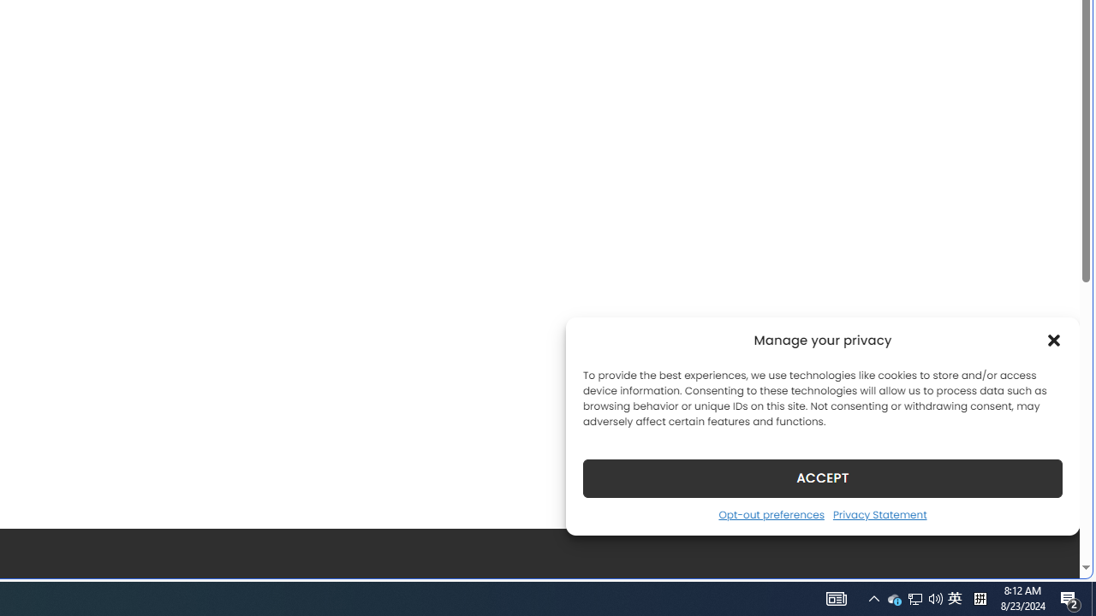  I want to click on Opt-out preferences, so click(771, 514).